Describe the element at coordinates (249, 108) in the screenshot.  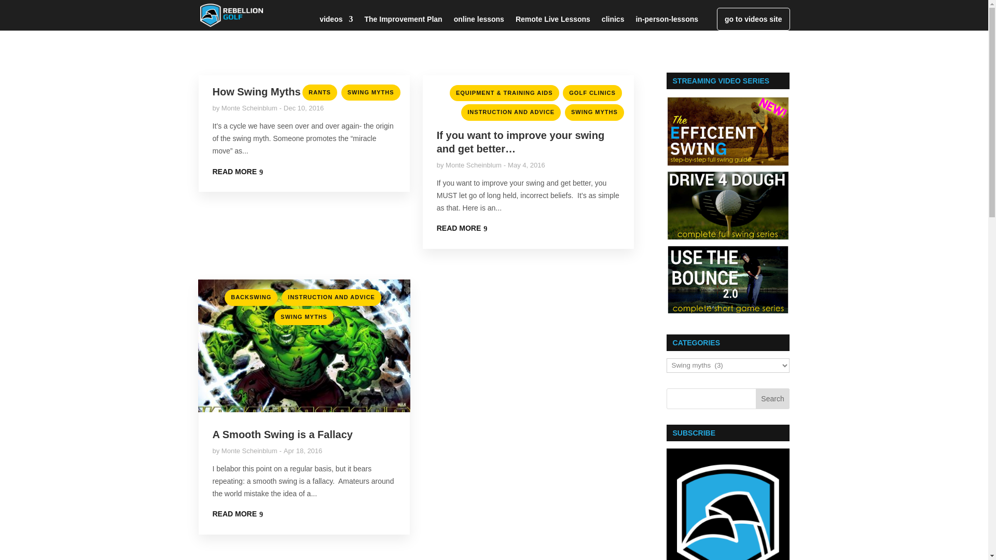
I see `Monte Scheinblum` at that location.